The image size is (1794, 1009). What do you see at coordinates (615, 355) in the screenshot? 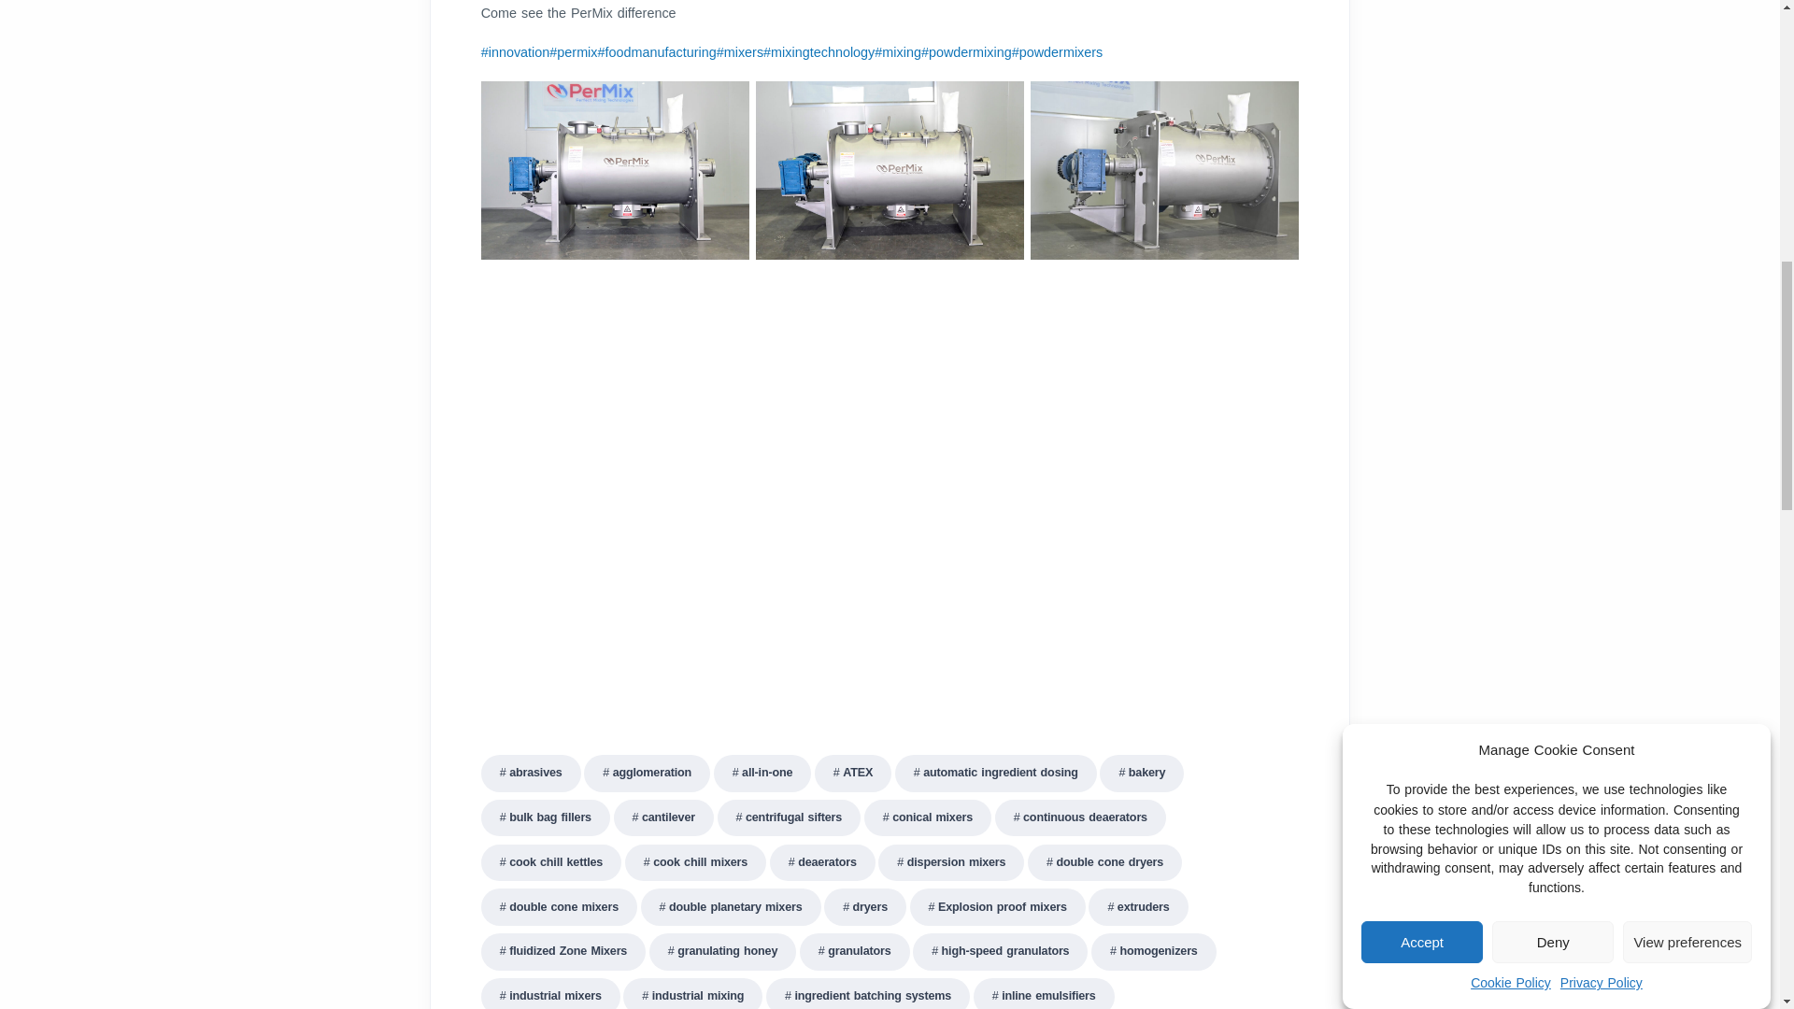
I see `PerMix-Paddle-Mixer-4218-copy - Industrial Mixers` at bounding box center [615, 355].